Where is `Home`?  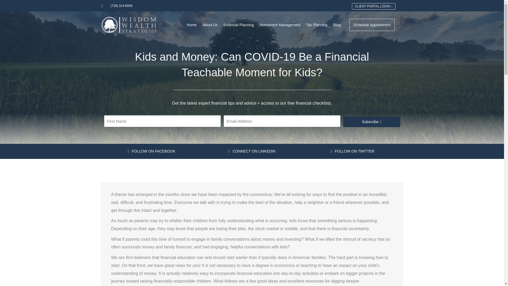 Home is located at coordinates (192, 25).